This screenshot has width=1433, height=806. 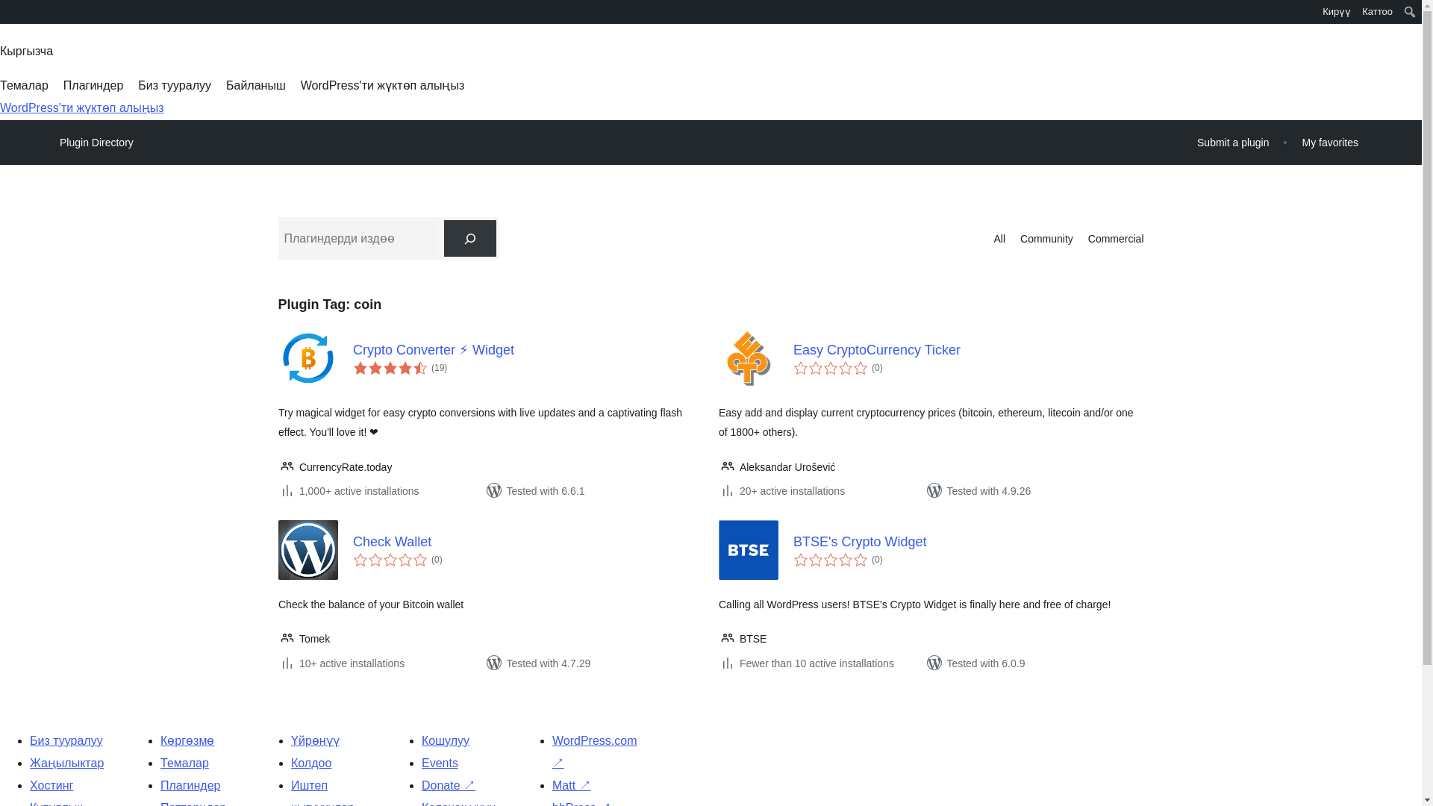 What do you see at coordinates (967, 349) in the screenshot?
I see `Easy CryptoCurrency Ticker` at bounding box center [967, 349].